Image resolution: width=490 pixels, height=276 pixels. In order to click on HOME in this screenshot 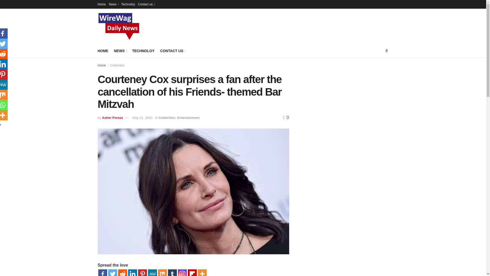, I will do `click(103, 51)`.